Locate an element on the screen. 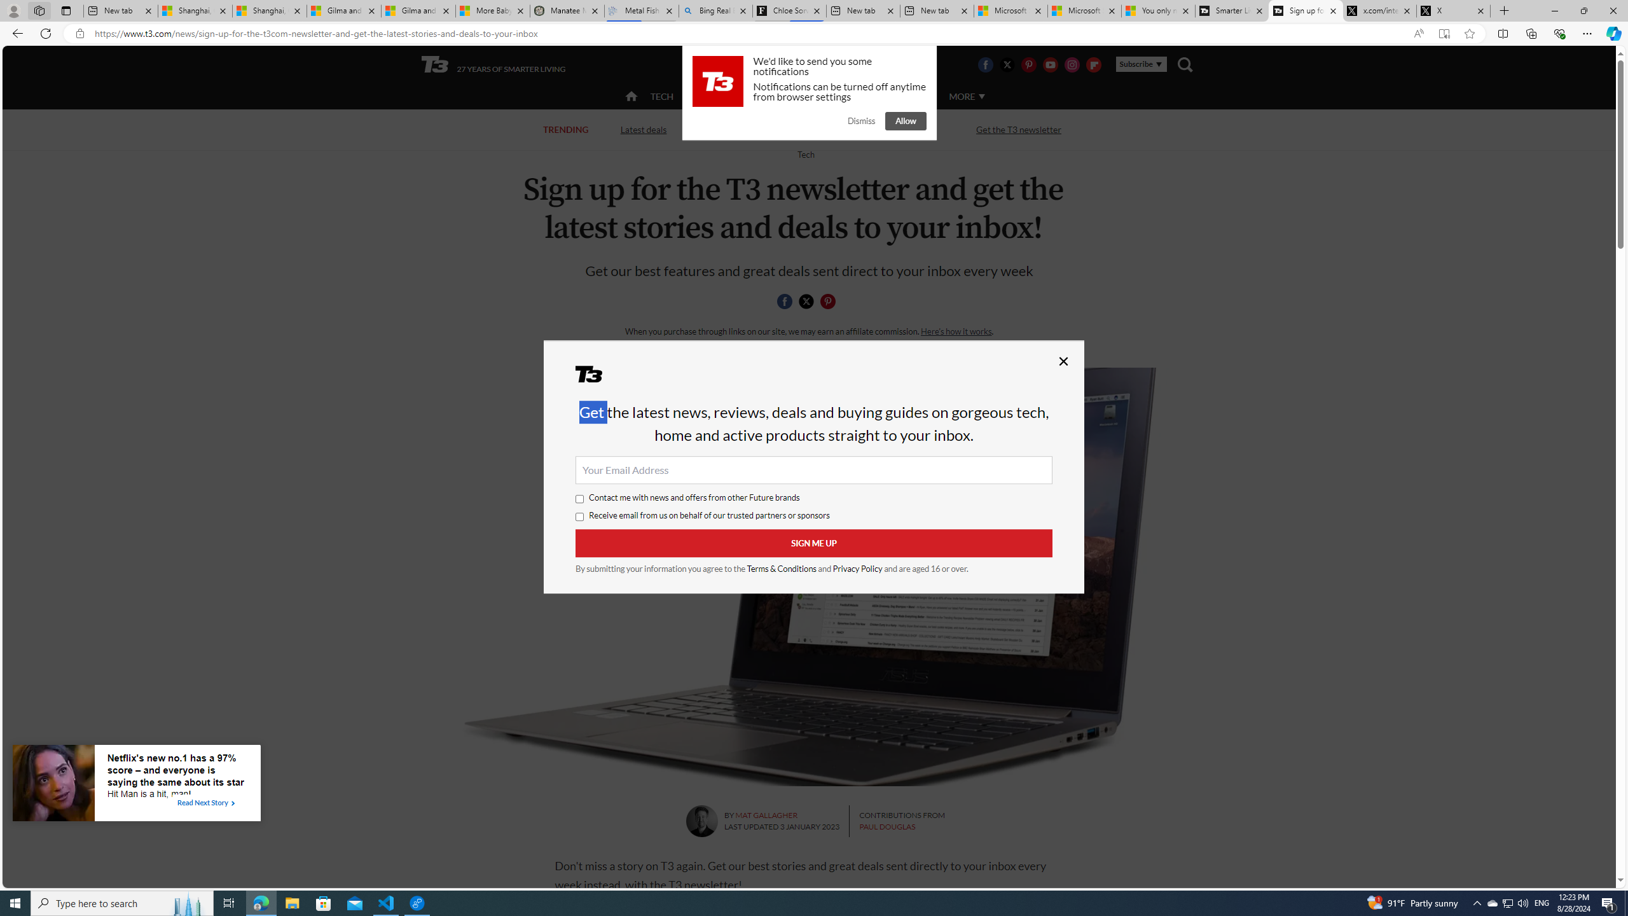 The image size is (1628, 916). Back to Class 2024 is located at coordinates (748, 130).